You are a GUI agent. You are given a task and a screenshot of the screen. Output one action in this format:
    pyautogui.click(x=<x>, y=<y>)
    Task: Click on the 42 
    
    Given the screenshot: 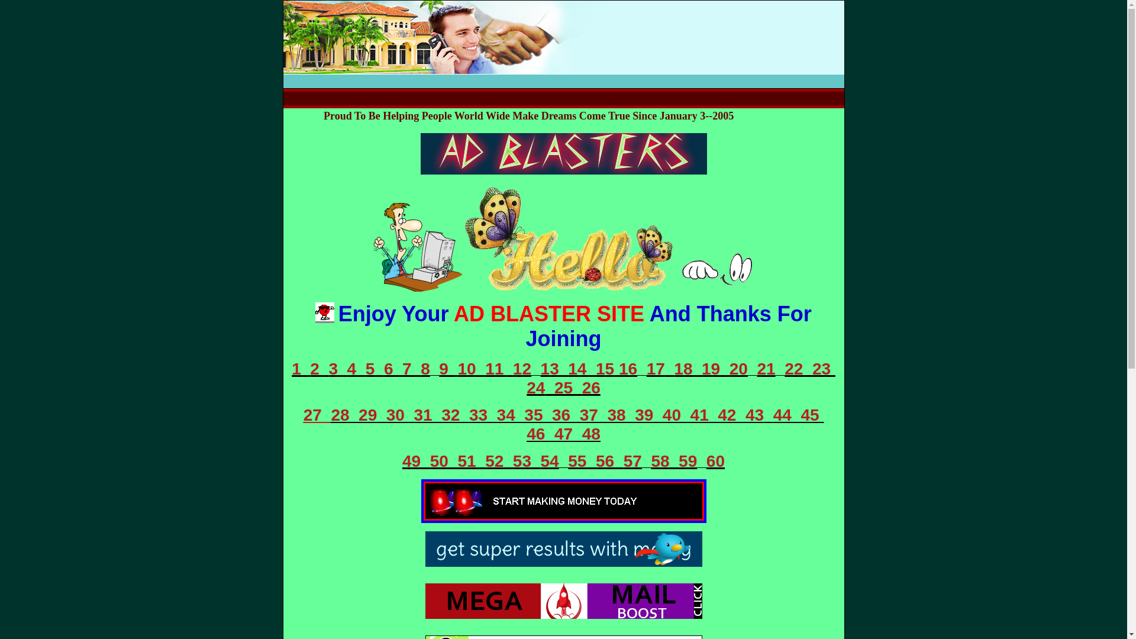 What is the action you would take?
    pyautogui.click(x=731, y=415)
    